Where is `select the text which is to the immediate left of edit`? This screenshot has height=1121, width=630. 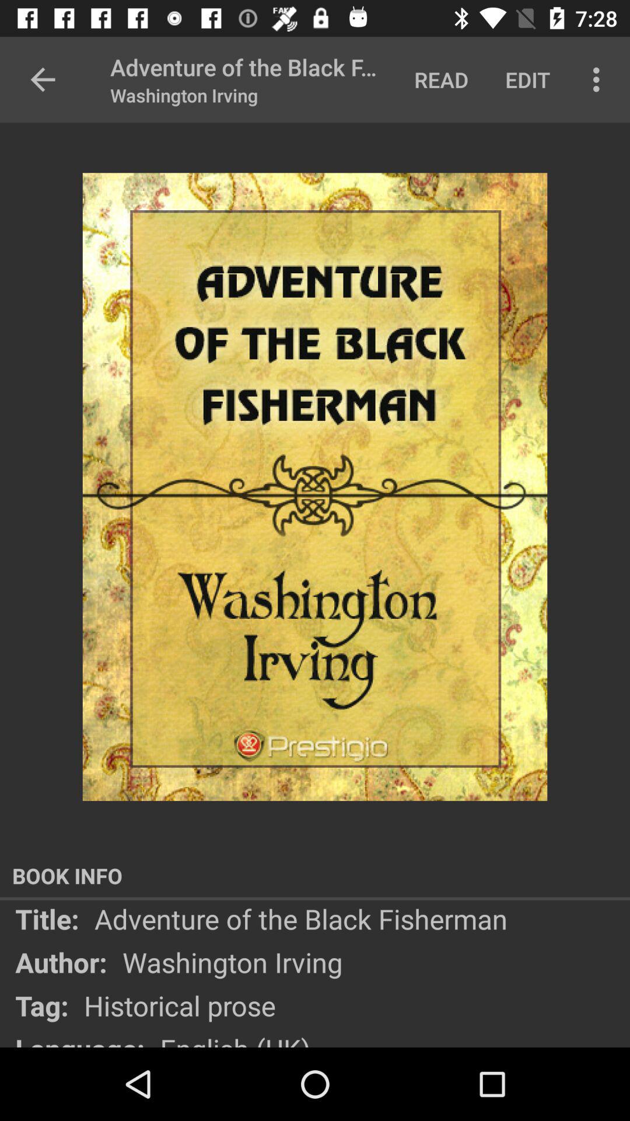 select the text which is to the immediate left of edit is located at coordinates (441, 79).